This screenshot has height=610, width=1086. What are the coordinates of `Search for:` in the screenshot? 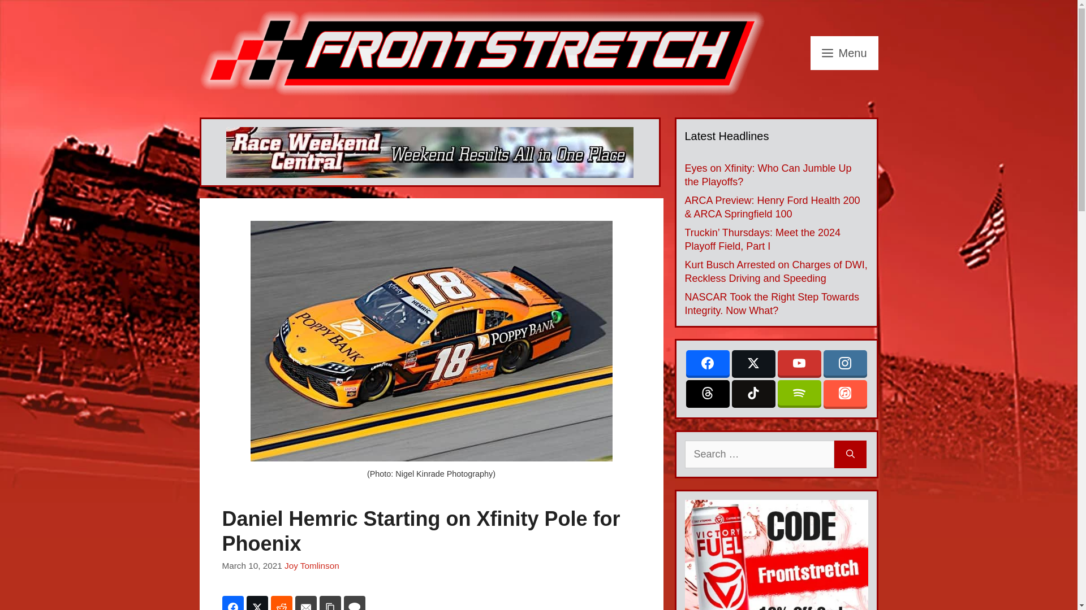 It's located at (759, 454).